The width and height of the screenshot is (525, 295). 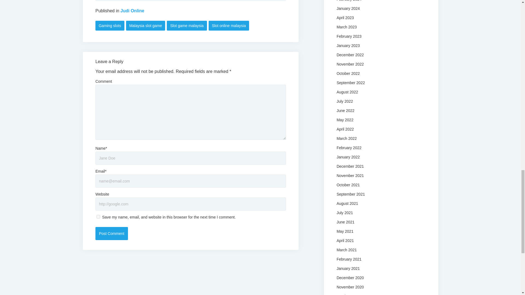 What do you see at coordinates (349, 1) in the screenshot?
I see `February 2024` at bounding box center [349, 1].